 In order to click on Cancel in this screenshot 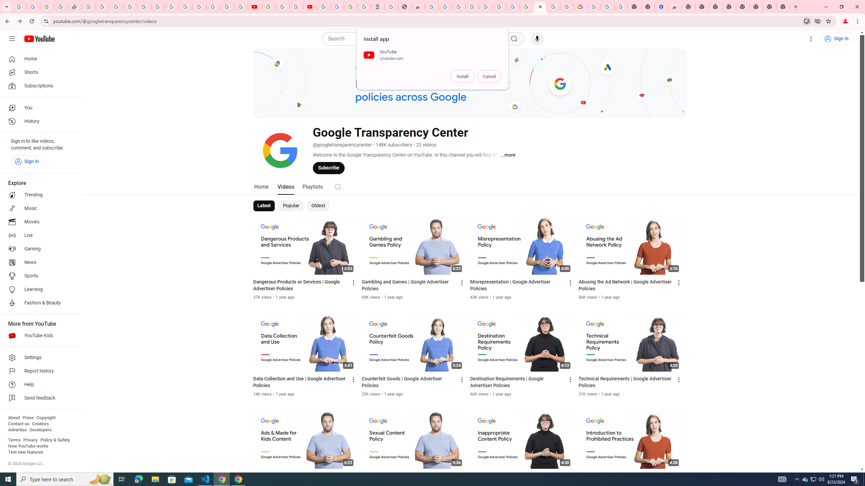, I will do `click(489, 76)`.